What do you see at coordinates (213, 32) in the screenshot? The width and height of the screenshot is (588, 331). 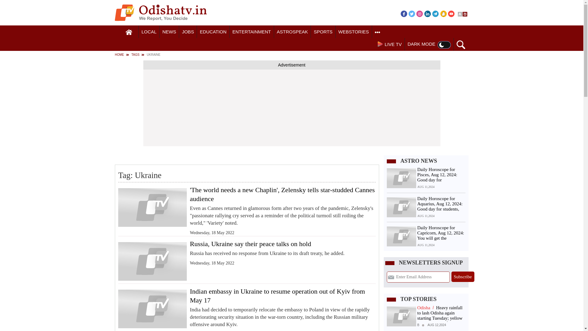 I see `EDUCATION` at bounding box center [213, 32].